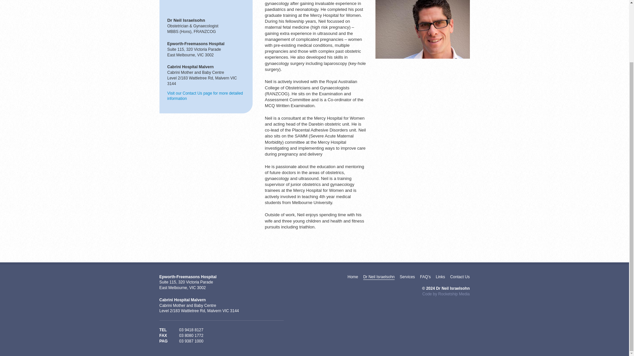 This screenshot has width=634, height=356. Describe the element at coordinates (460, 277) in the screenshot. I see `Contact Us` at that location.